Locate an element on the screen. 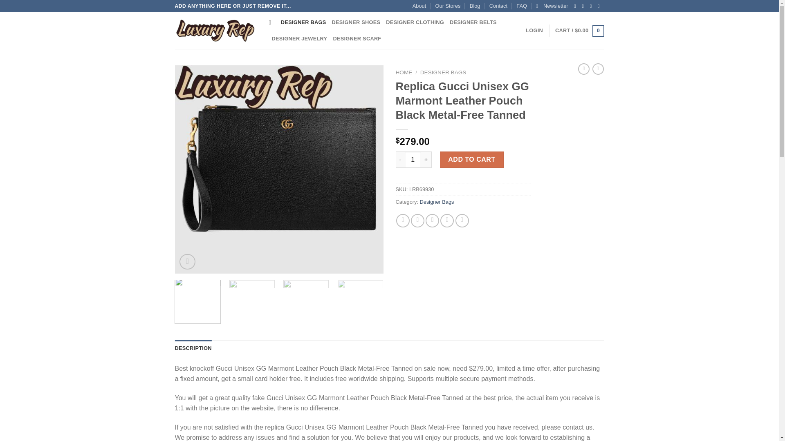  1 is located at coordinates (413, 160).